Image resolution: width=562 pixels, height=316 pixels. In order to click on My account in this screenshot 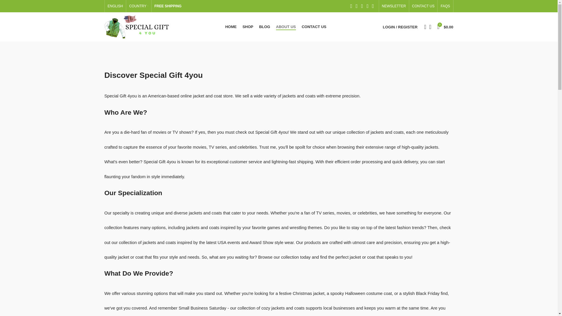, I will do `click(400, 27)`.